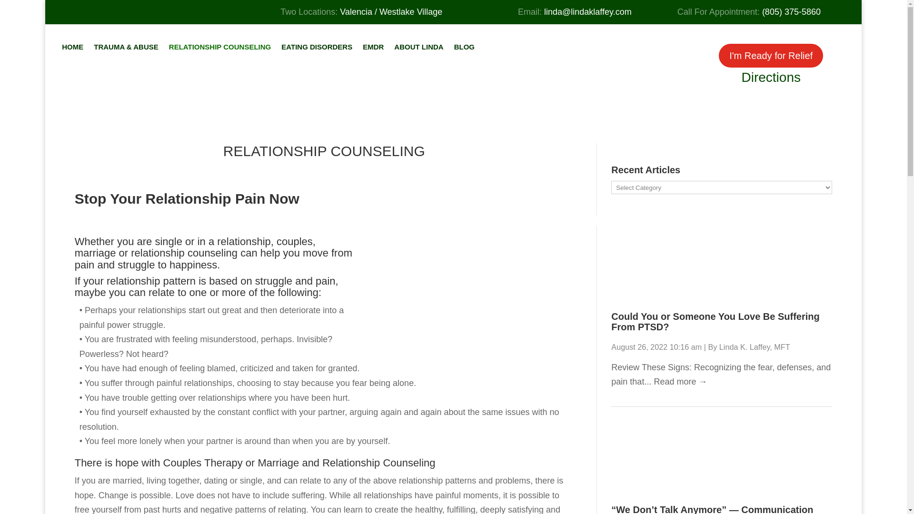 The height and width of the screenshot is (514, 914). What do you see at coordinates (418, 47) in the screenshot?
I see `ABOUT LINDA` at bounding box center [418, 47].